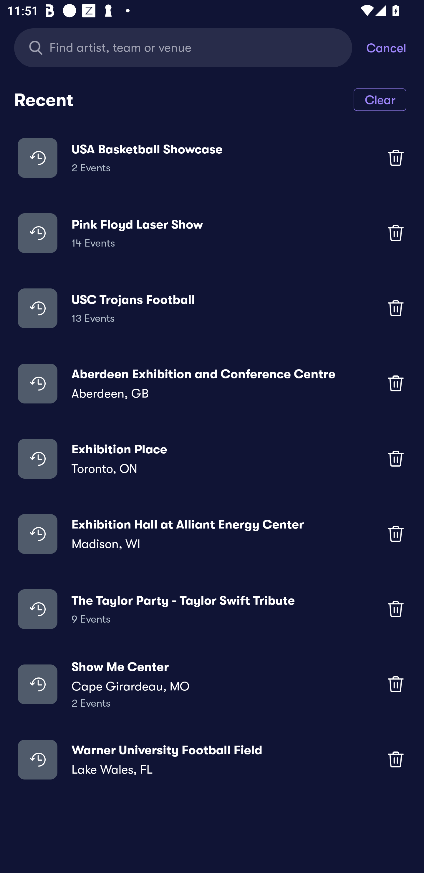  What do you see at coordinates (212, 232) in the screenshot?
I see `Pink Floyd Laser Show 14 Events` at bounding box center [212, 232].